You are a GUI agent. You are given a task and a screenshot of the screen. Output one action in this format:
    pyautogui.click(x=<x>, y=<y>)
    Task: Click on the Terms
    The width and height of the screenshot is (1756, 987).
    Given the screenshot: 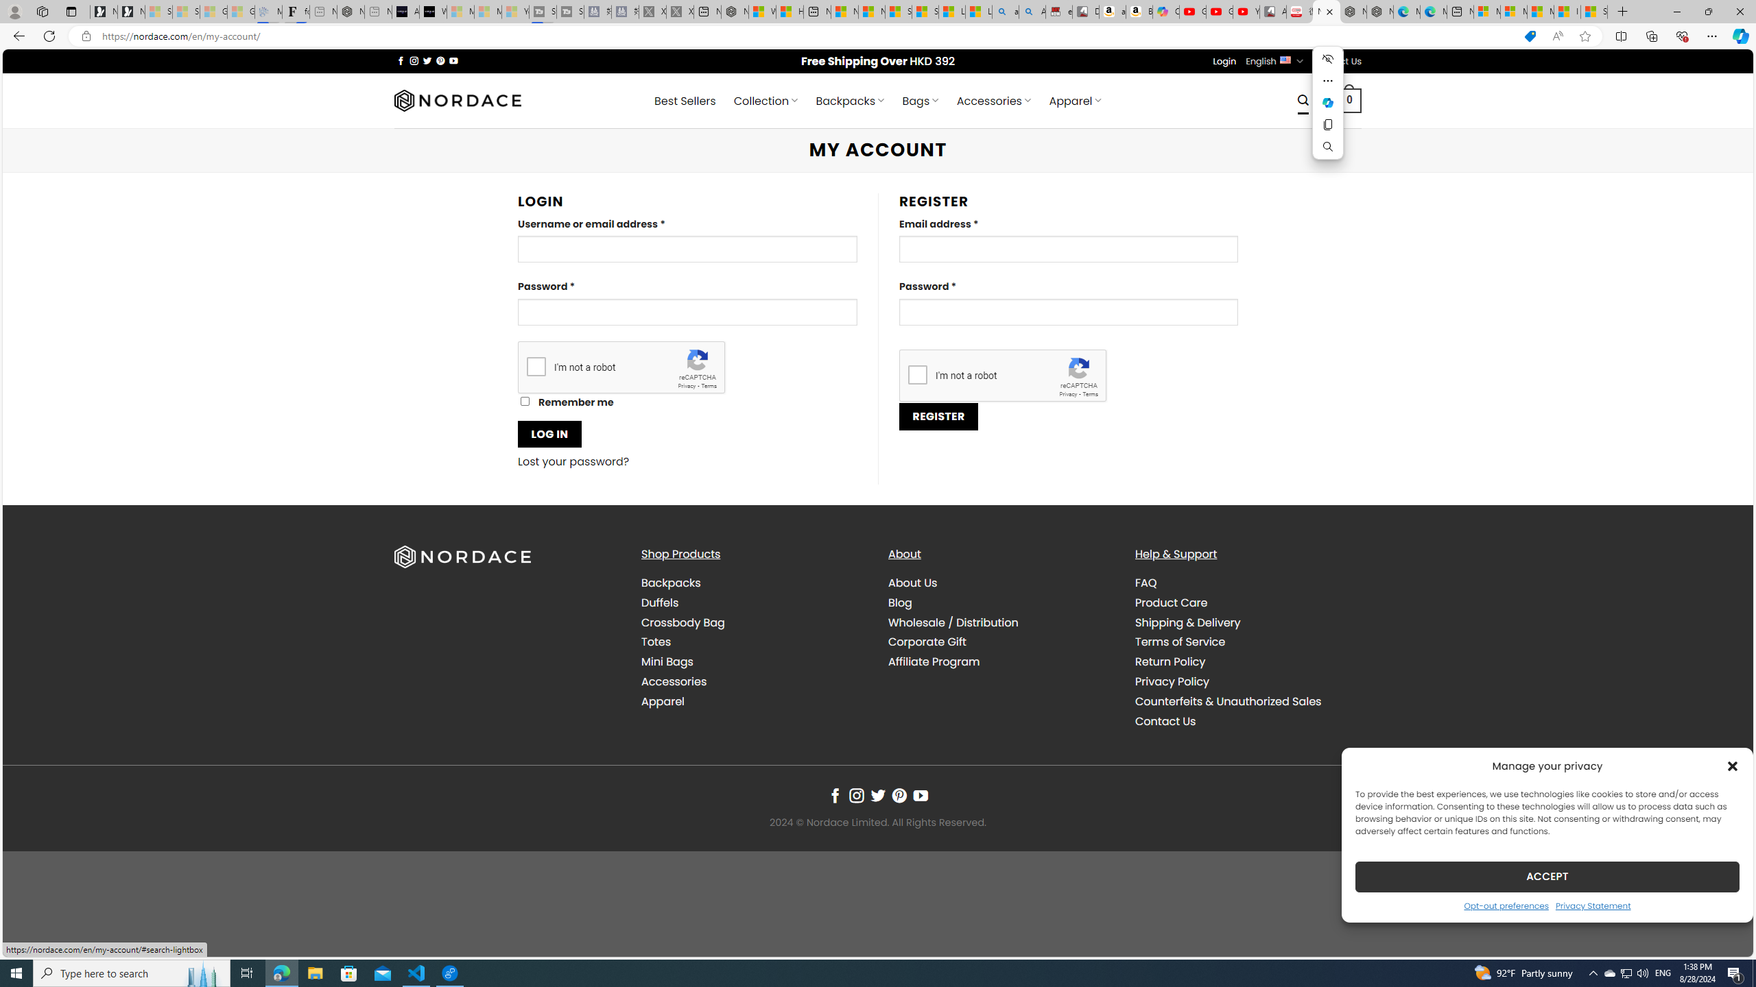 What is the action you would take?
    pyautogui.click(x=1090, y=394)
    